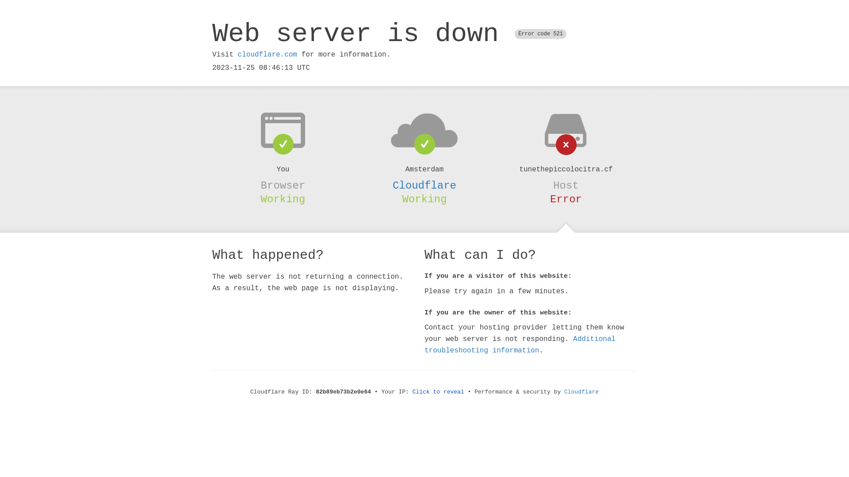 The height and width of the screenshot is (477, 849). I want to click on Cloudflare, so click(581, 392).